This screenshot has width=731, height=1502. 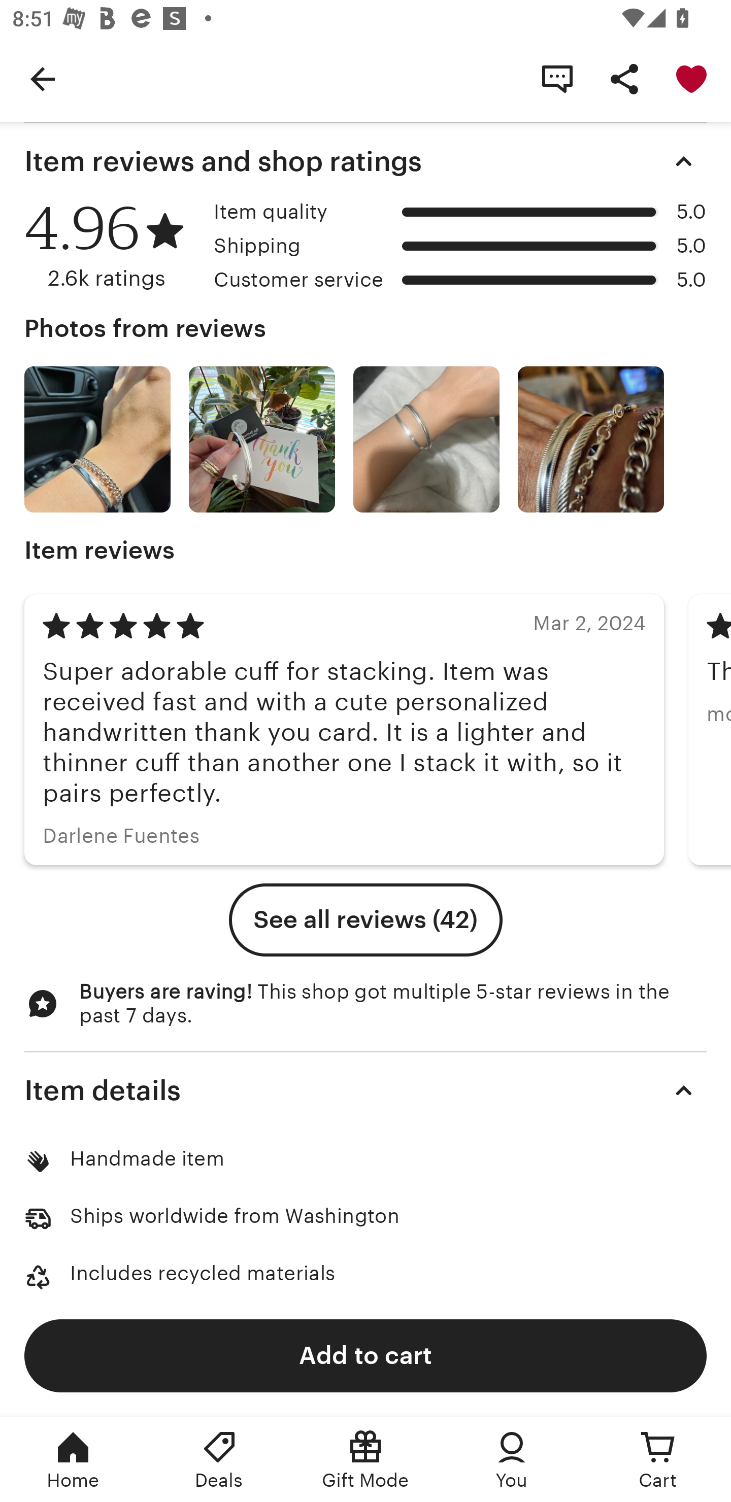 What do you see at coordinates (365, 1459) in the screenshot?
I see `Gift Mode` at bounding box center [365, 1459].